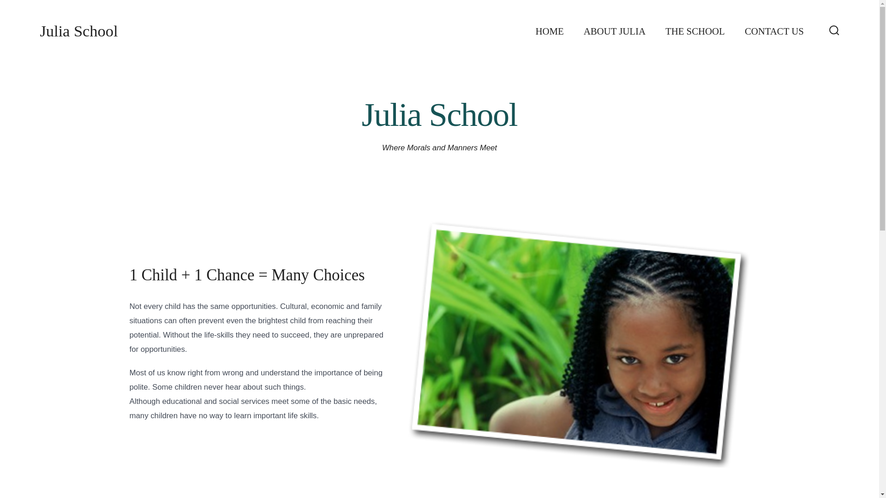 This screenshot has height=498, width=886. Describe the element at coordinates (774, 31) in the screenshot. I see `CONTACT US` at that location.